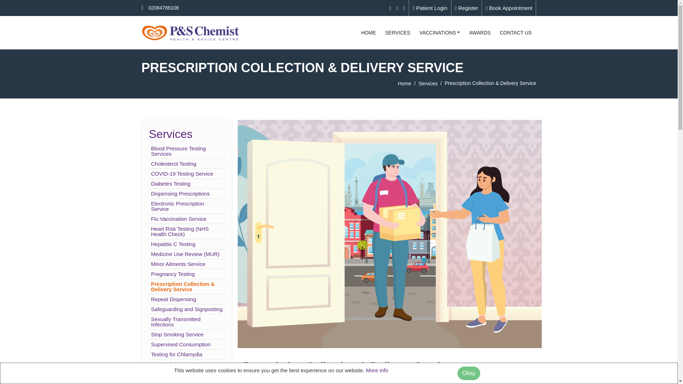 The width and height of the screenshot is (683, 384). Describe the element at coordinates (369, 33) in the screenshot. I see `HOME` at that location.